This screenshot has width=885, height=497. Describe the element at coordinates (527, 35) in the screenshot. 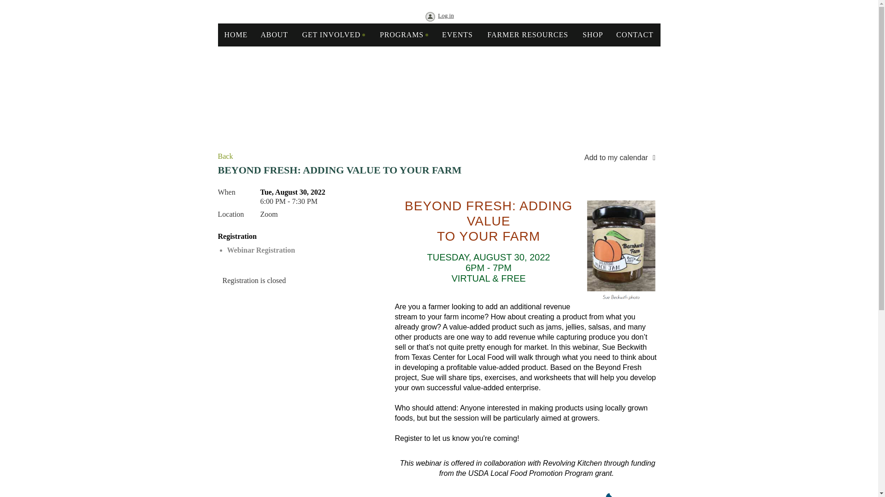

I see `Farmer Resources` at that location.